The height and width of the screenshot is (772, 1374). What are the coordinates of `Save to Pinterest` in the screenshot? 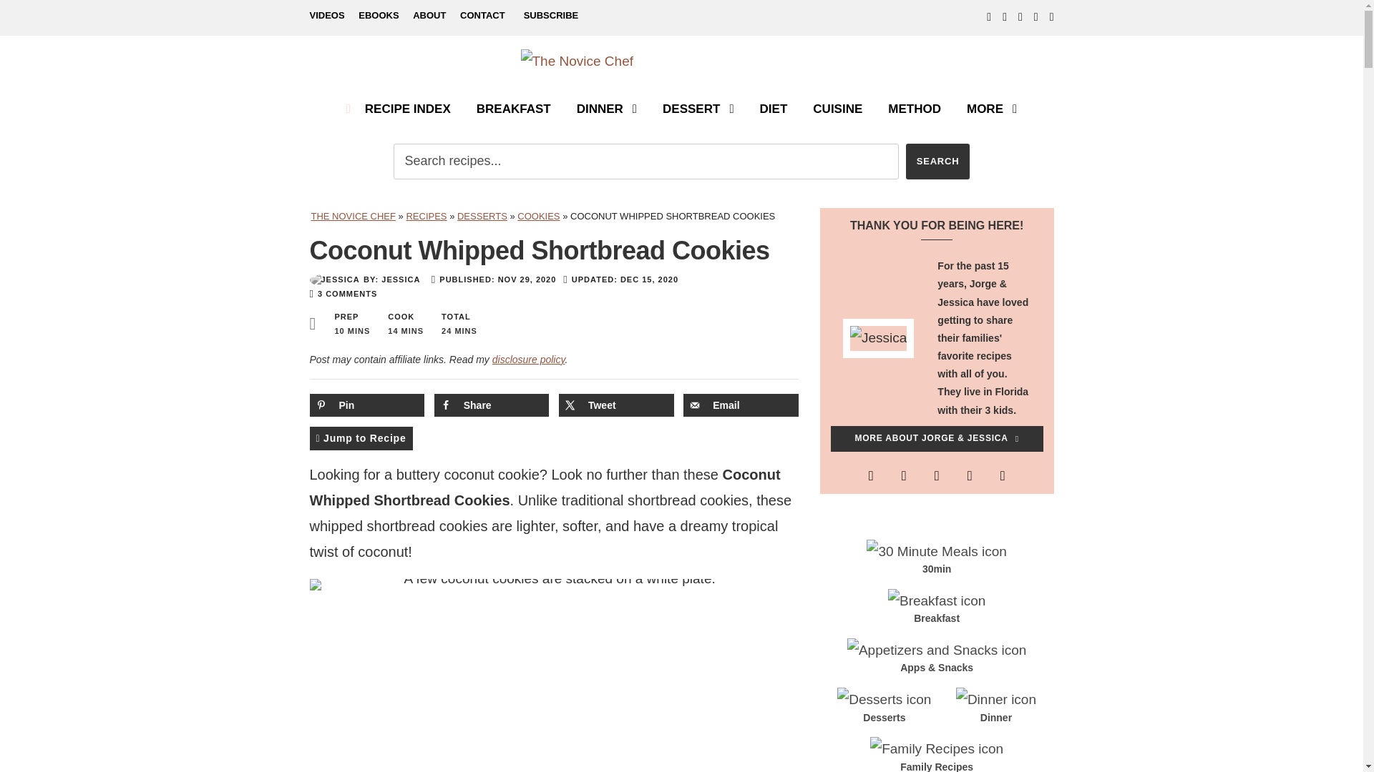 It's located at (366, 405).